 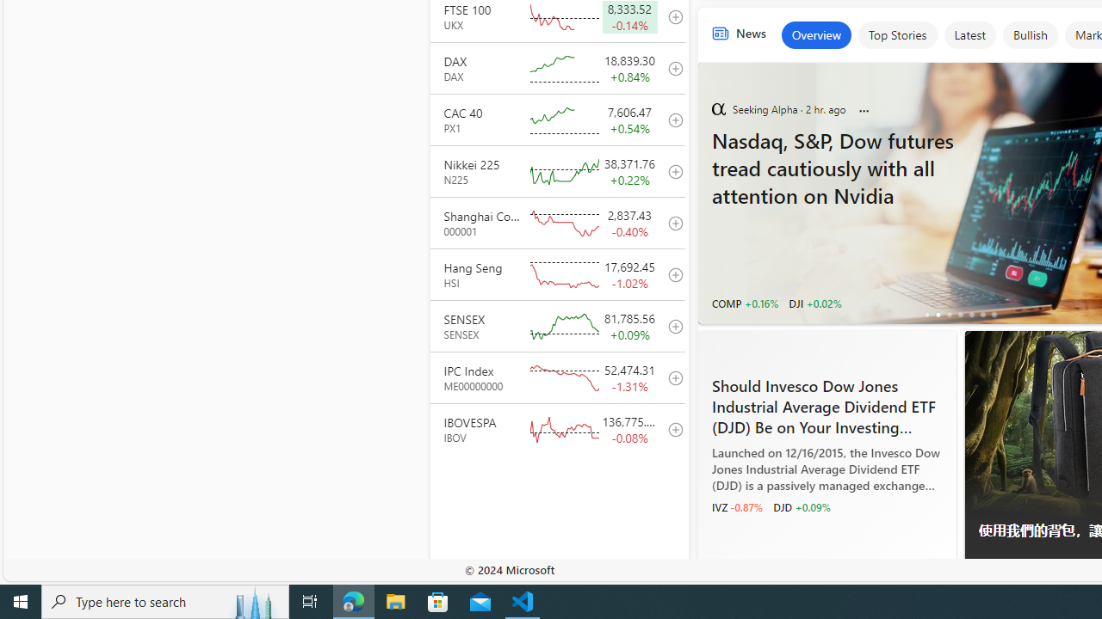 I want to click on Bullish, so click(x=1030, y=34).